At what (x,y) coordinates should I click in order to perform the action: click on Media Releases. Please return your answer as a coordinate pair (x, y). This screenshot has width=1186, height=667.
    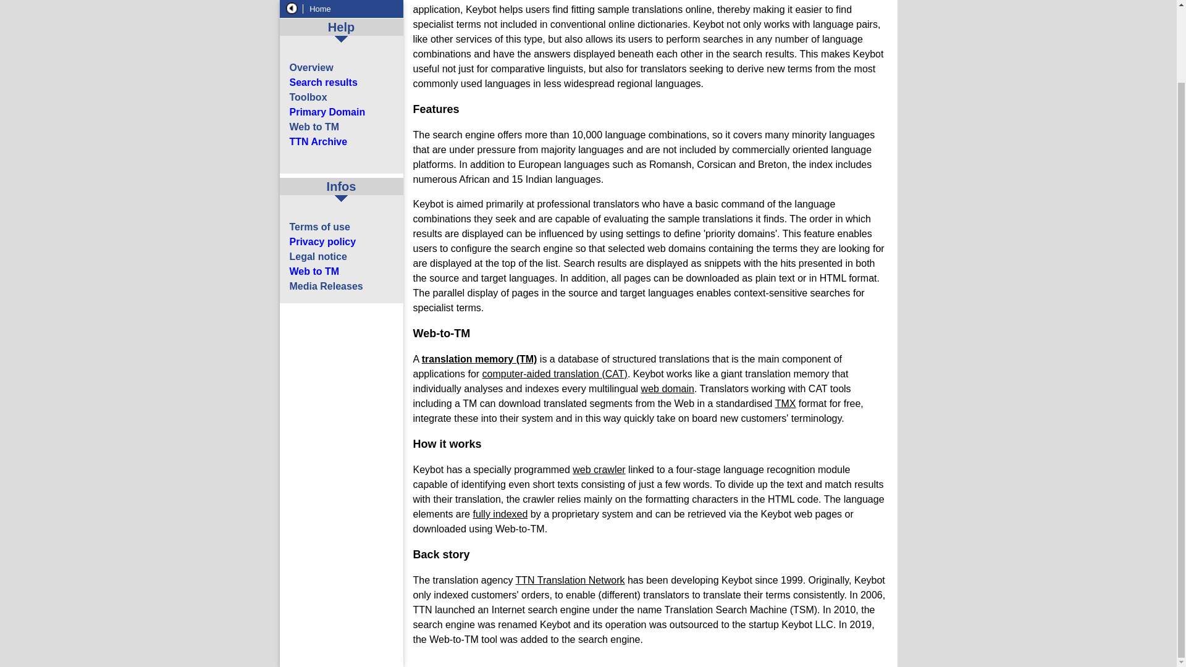
    Looking at the image, I should click on (326, 201).